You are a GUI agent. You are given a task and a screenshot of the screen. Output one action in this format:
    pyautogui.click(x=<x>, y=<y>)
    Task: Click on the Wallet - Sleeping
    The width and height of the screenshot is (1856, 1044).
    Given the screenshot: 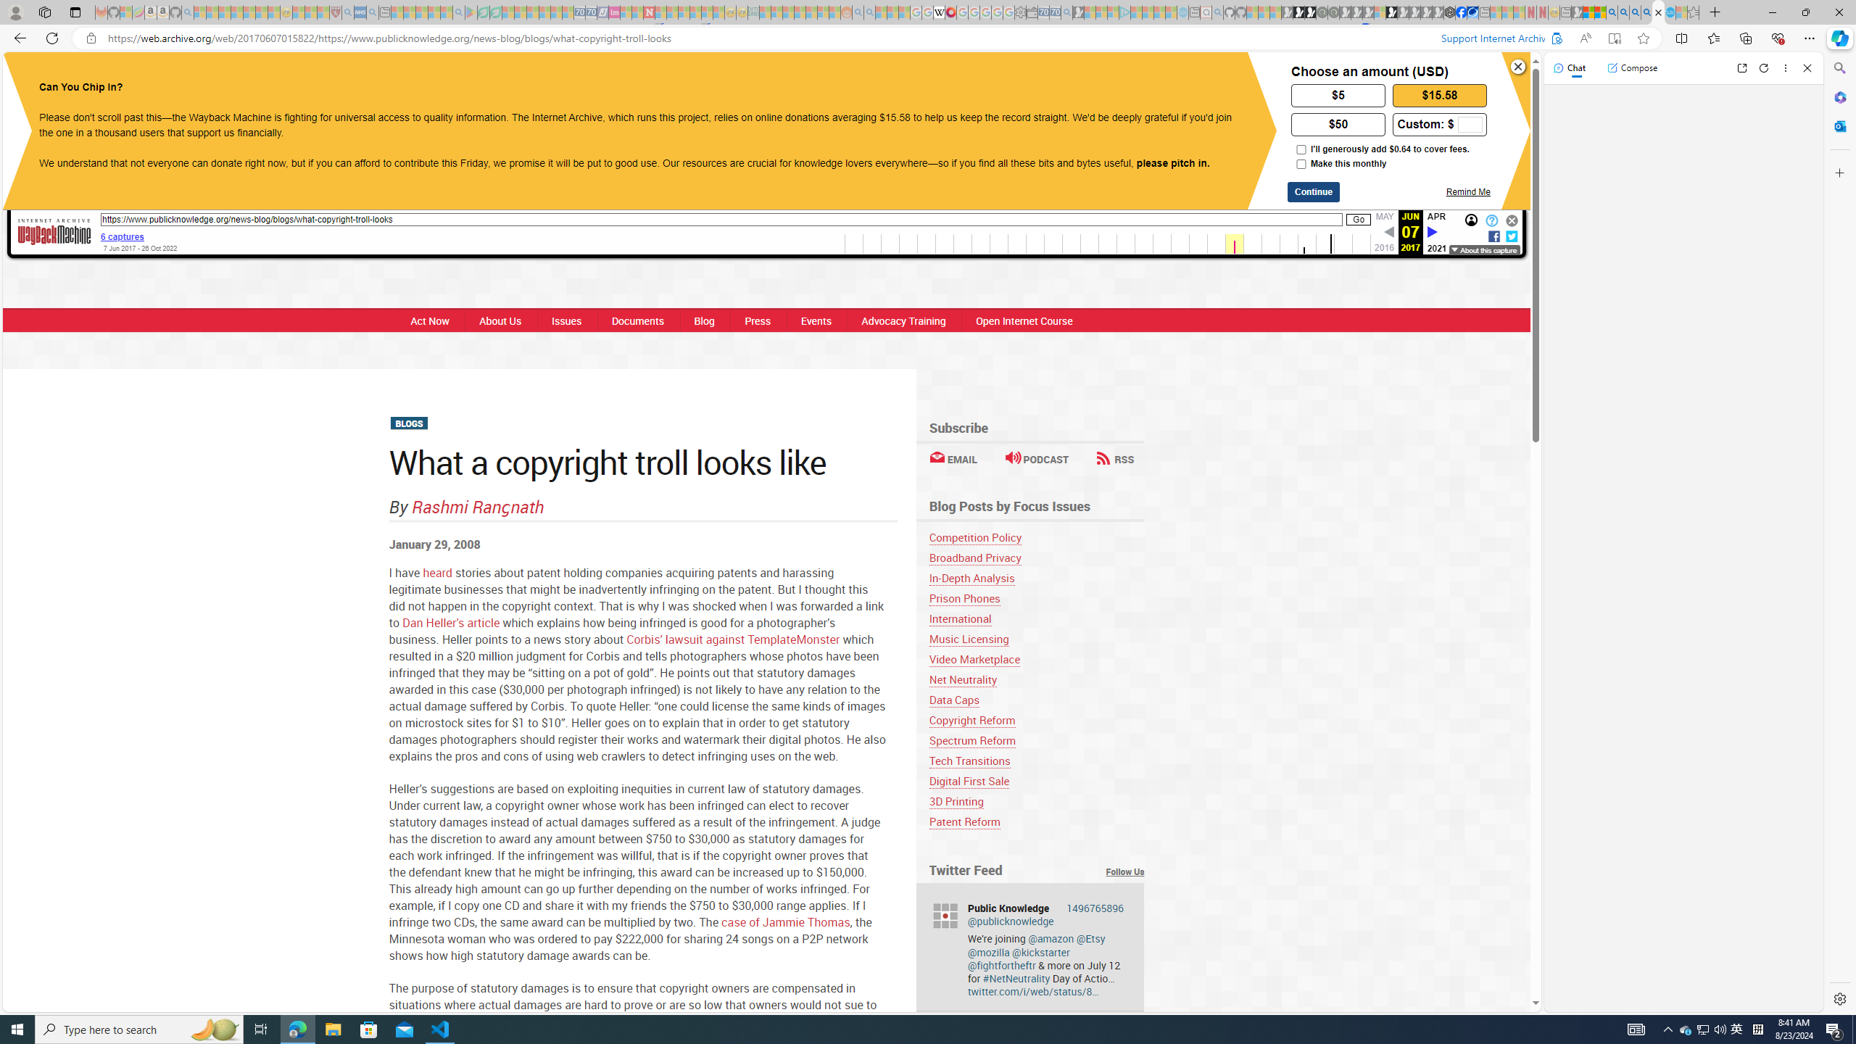 What is the action you would take?
    pyautogui.click(x=1032, y=12)
    